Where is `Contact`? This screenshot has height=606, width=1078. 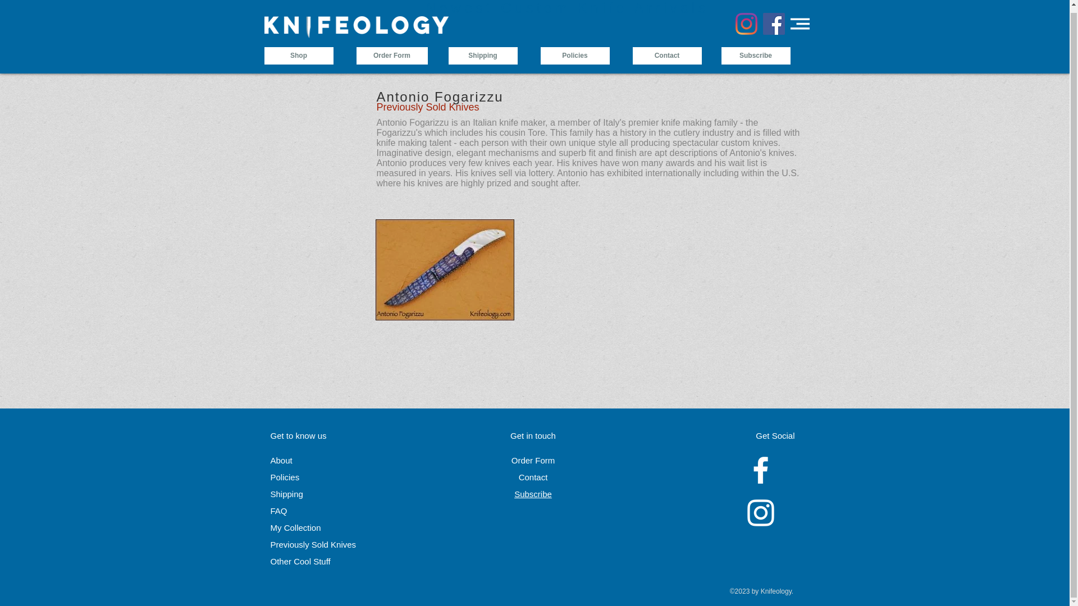
Contact is located at coordinates (533, 477).